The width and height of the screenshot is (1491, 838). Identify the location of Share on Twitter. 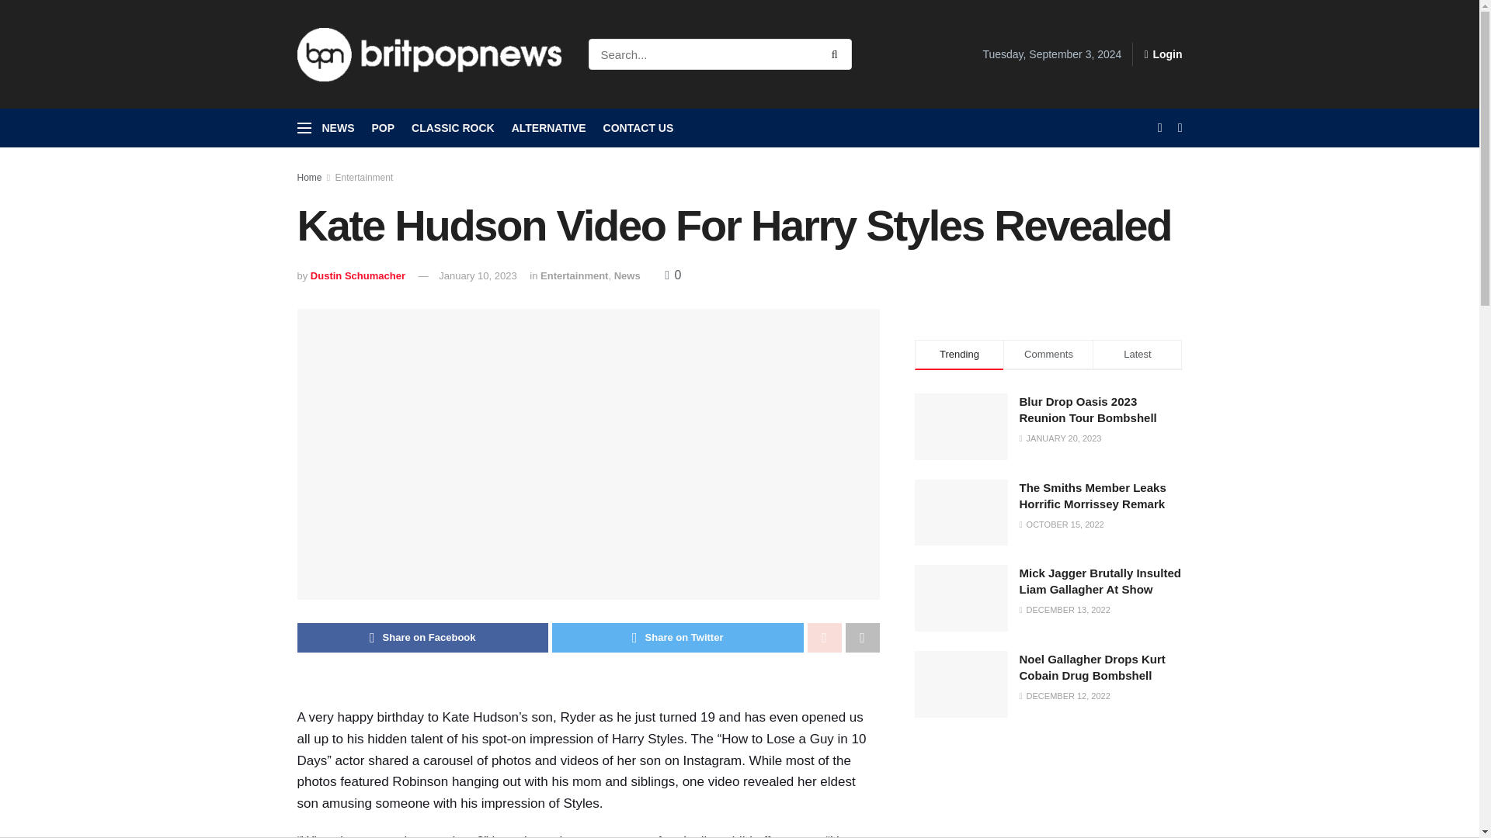
(677, 638).